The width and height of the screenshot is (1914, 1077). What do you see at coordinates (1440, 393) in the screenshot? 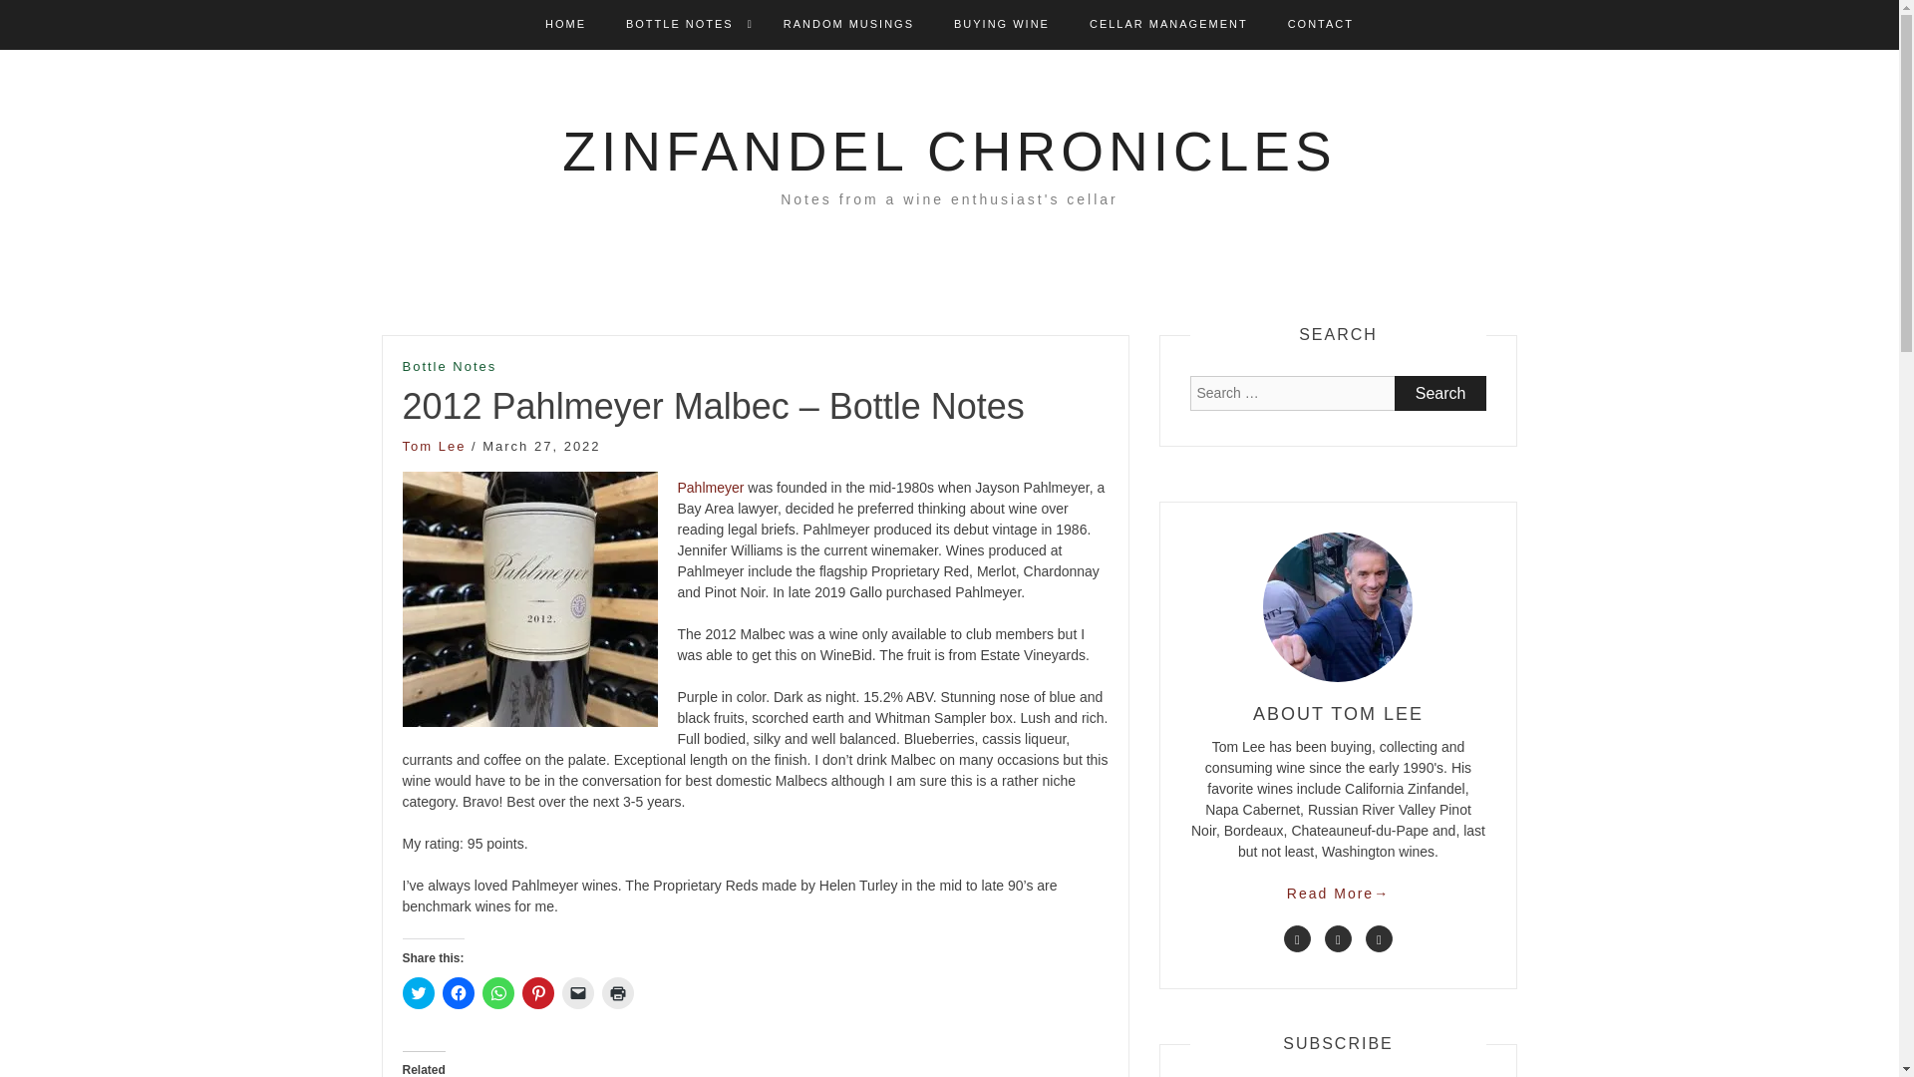
I see `Search` at bounding box center [1440, 393].